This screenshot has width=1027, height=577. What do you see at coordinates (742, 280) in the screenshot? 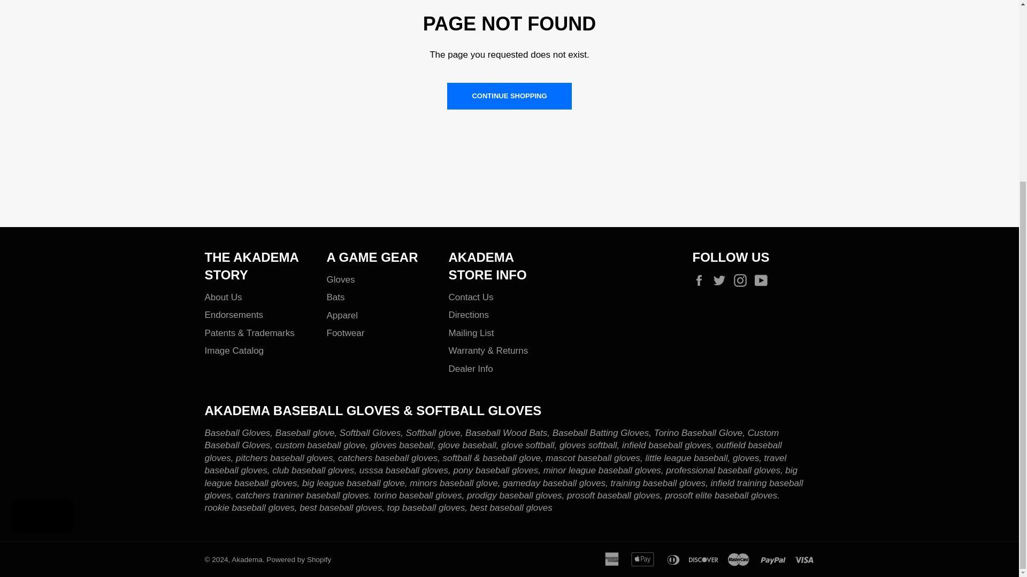
I see `Akadema on Instagram` at bounding box center [742, 280].